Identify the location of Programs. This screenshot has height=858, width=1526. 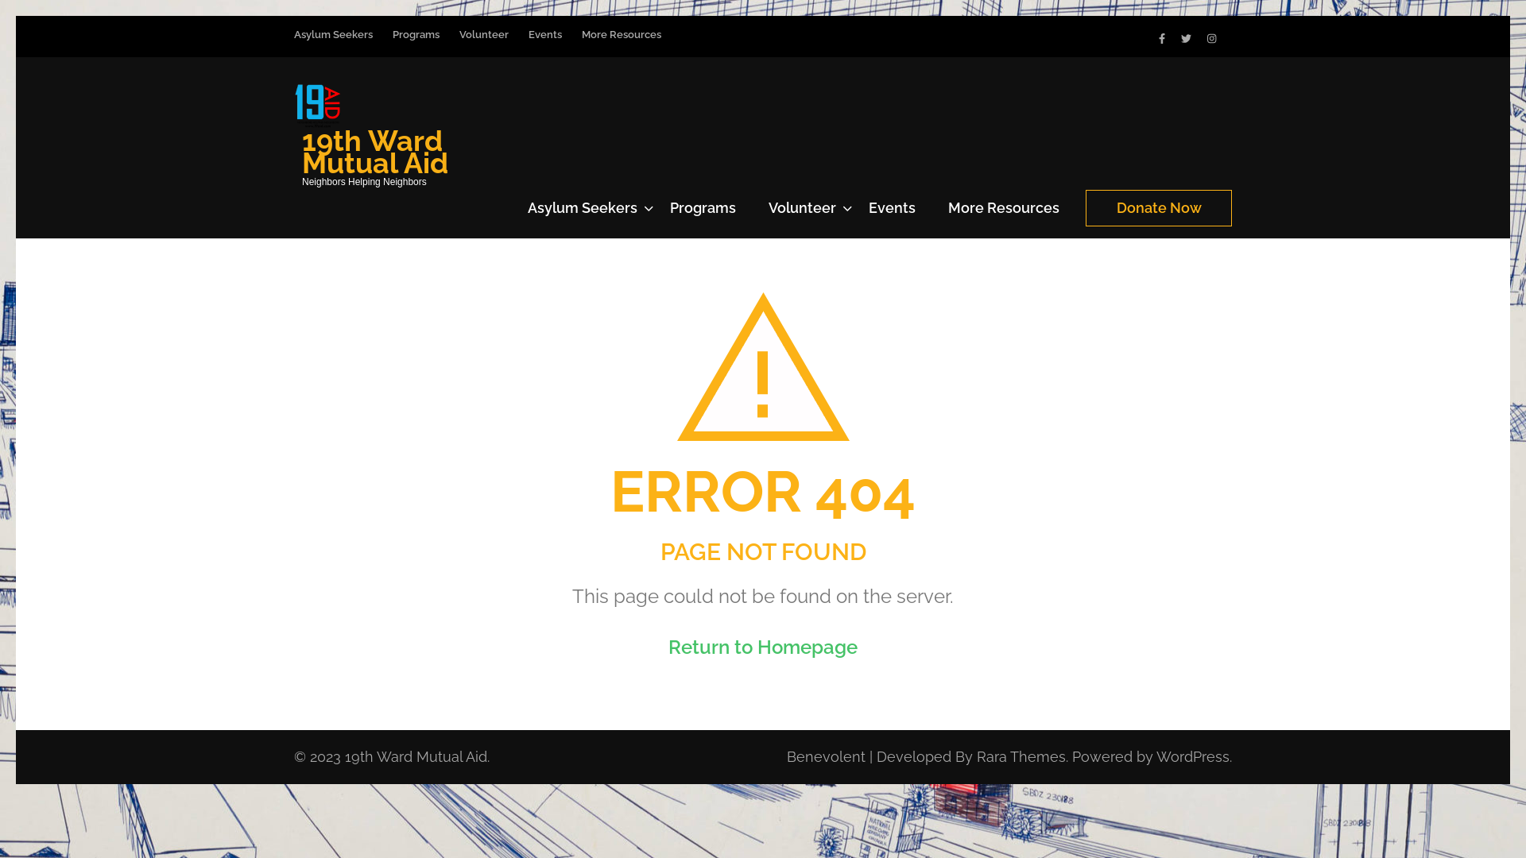
(416, 43).